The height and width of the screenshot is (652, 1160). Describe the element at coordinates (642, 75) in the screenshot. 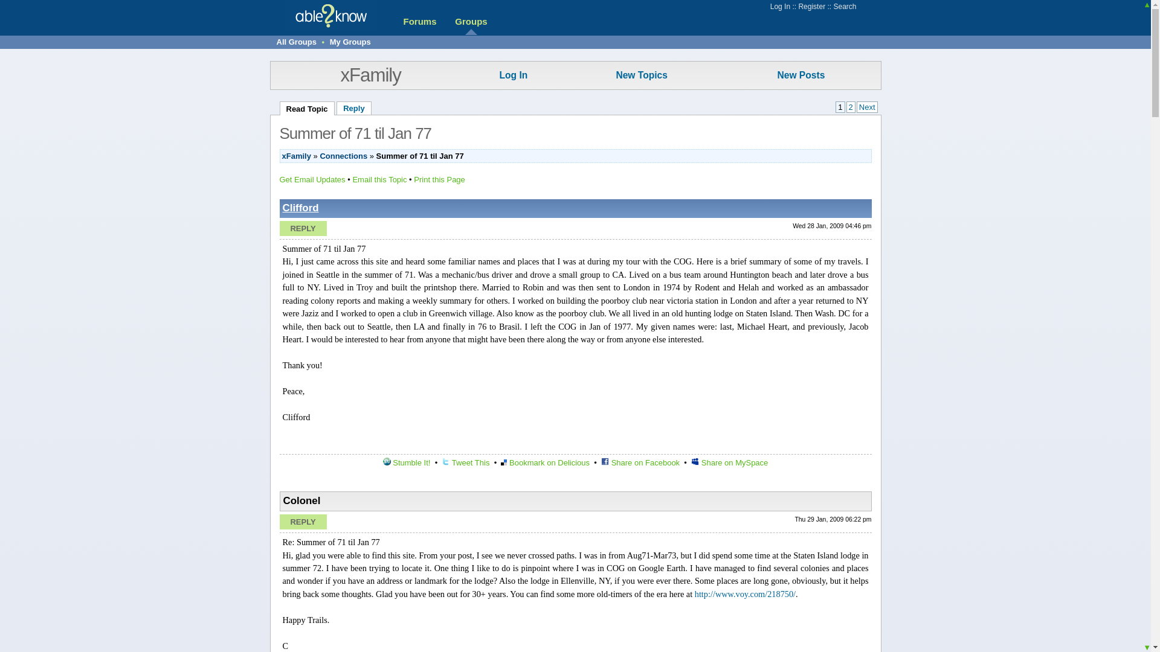

I see `New Topics` at that location.